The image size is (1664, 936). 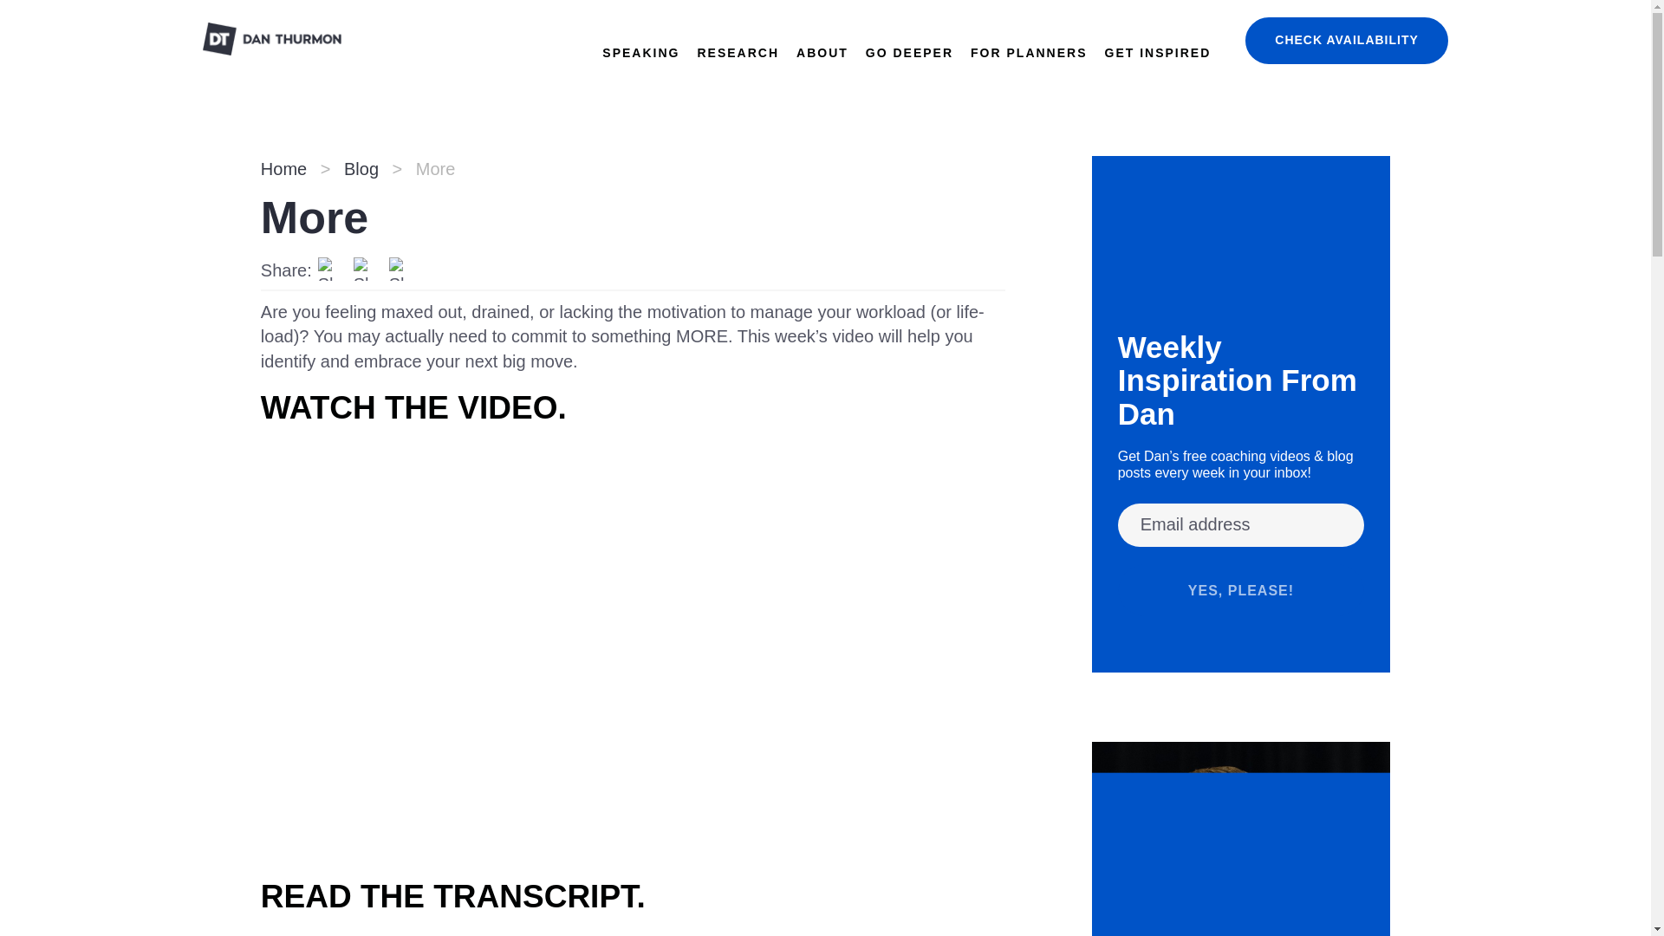 I want to click on FOR PLANNERS, so click(x=1028, y=47).